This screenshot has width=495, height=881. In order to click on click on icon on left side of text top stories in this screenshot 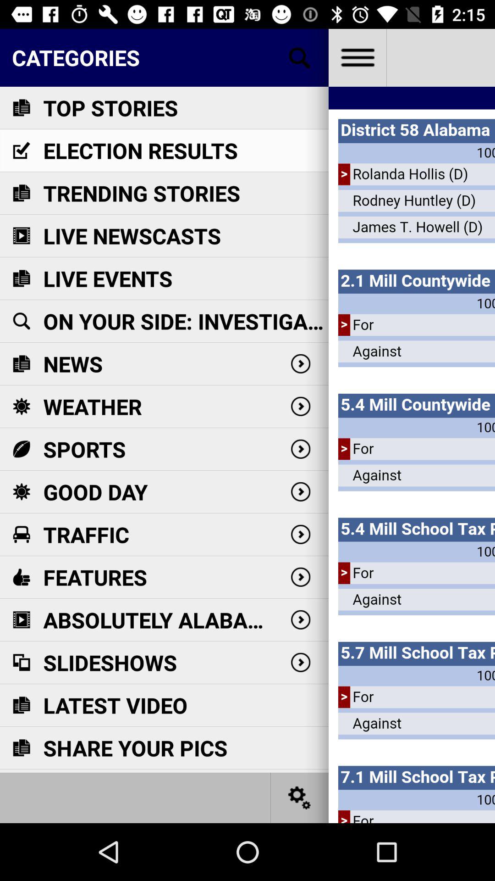, I will do `click(21, 107)`.